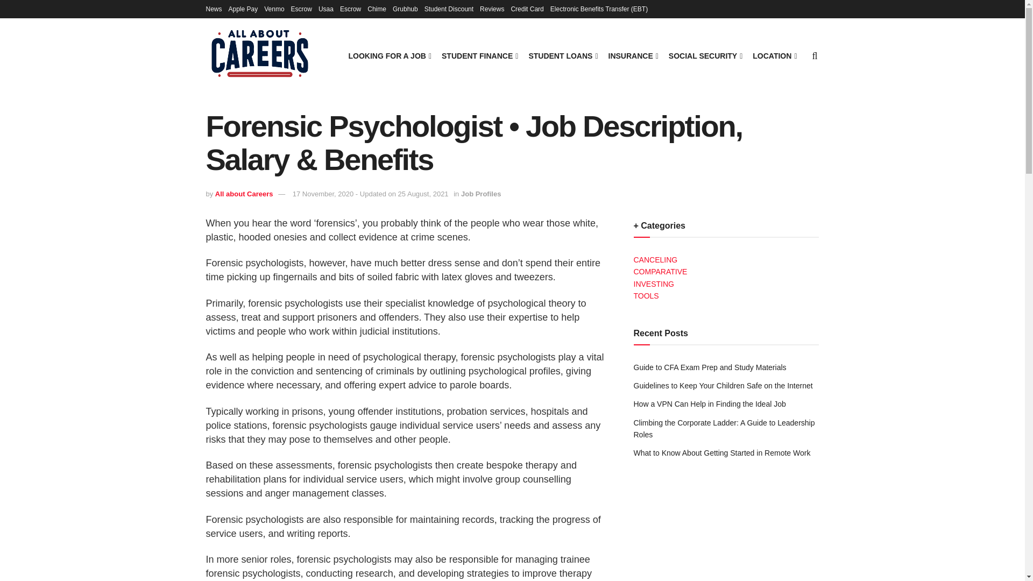 The image size is (1033, 581). Describe the element at coordinates (492, 9) in the screenshot. I see `Reviews` at that location.